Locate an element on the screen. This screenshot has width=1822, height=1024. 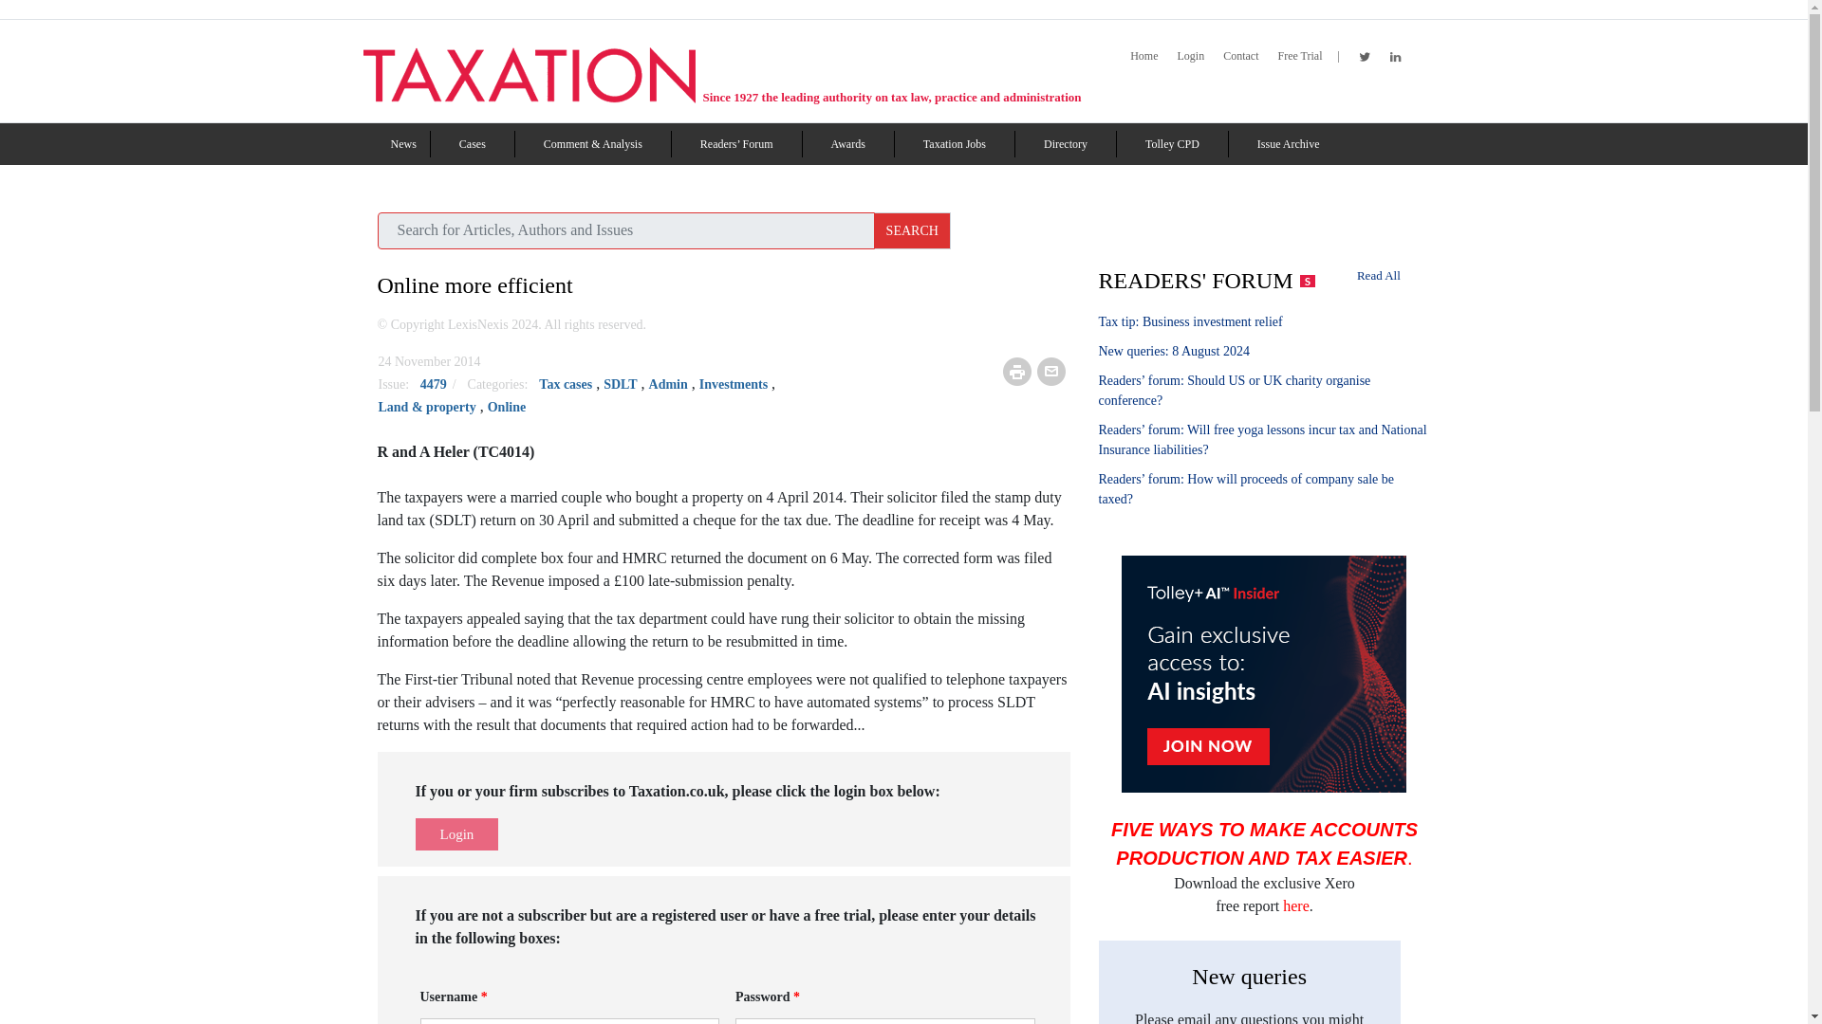
Cases is located at coordinates (473, 144).